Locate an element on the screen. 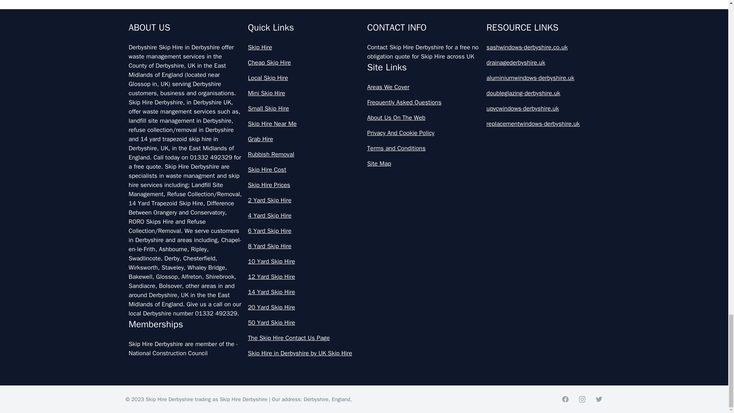 Image resolution: width=734 pixels, height=413 pixels. Oxcroft Estate is located at coordinates (476, 8).